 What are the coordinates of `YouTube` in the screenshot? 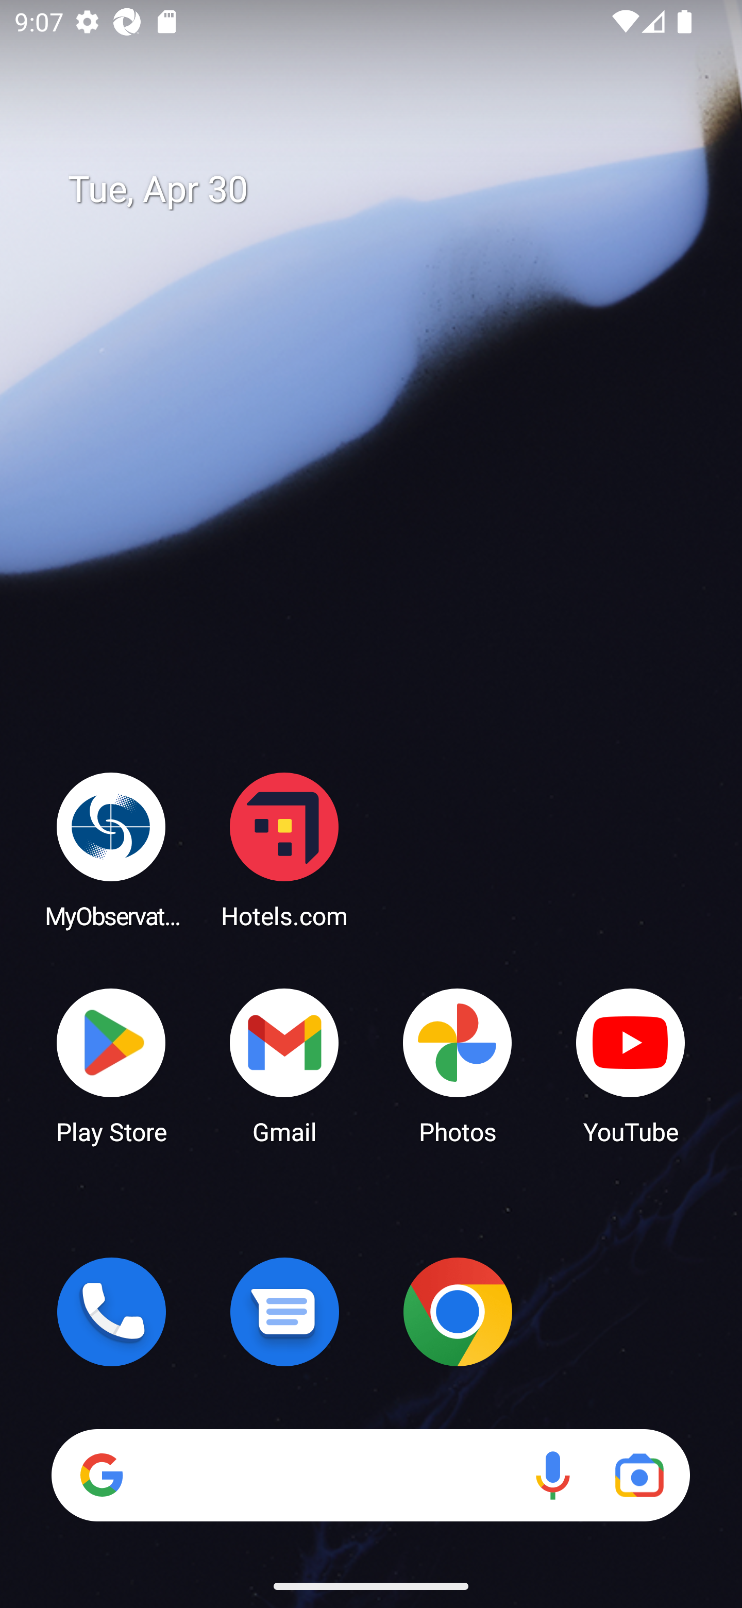 It's located at (631, 1065).